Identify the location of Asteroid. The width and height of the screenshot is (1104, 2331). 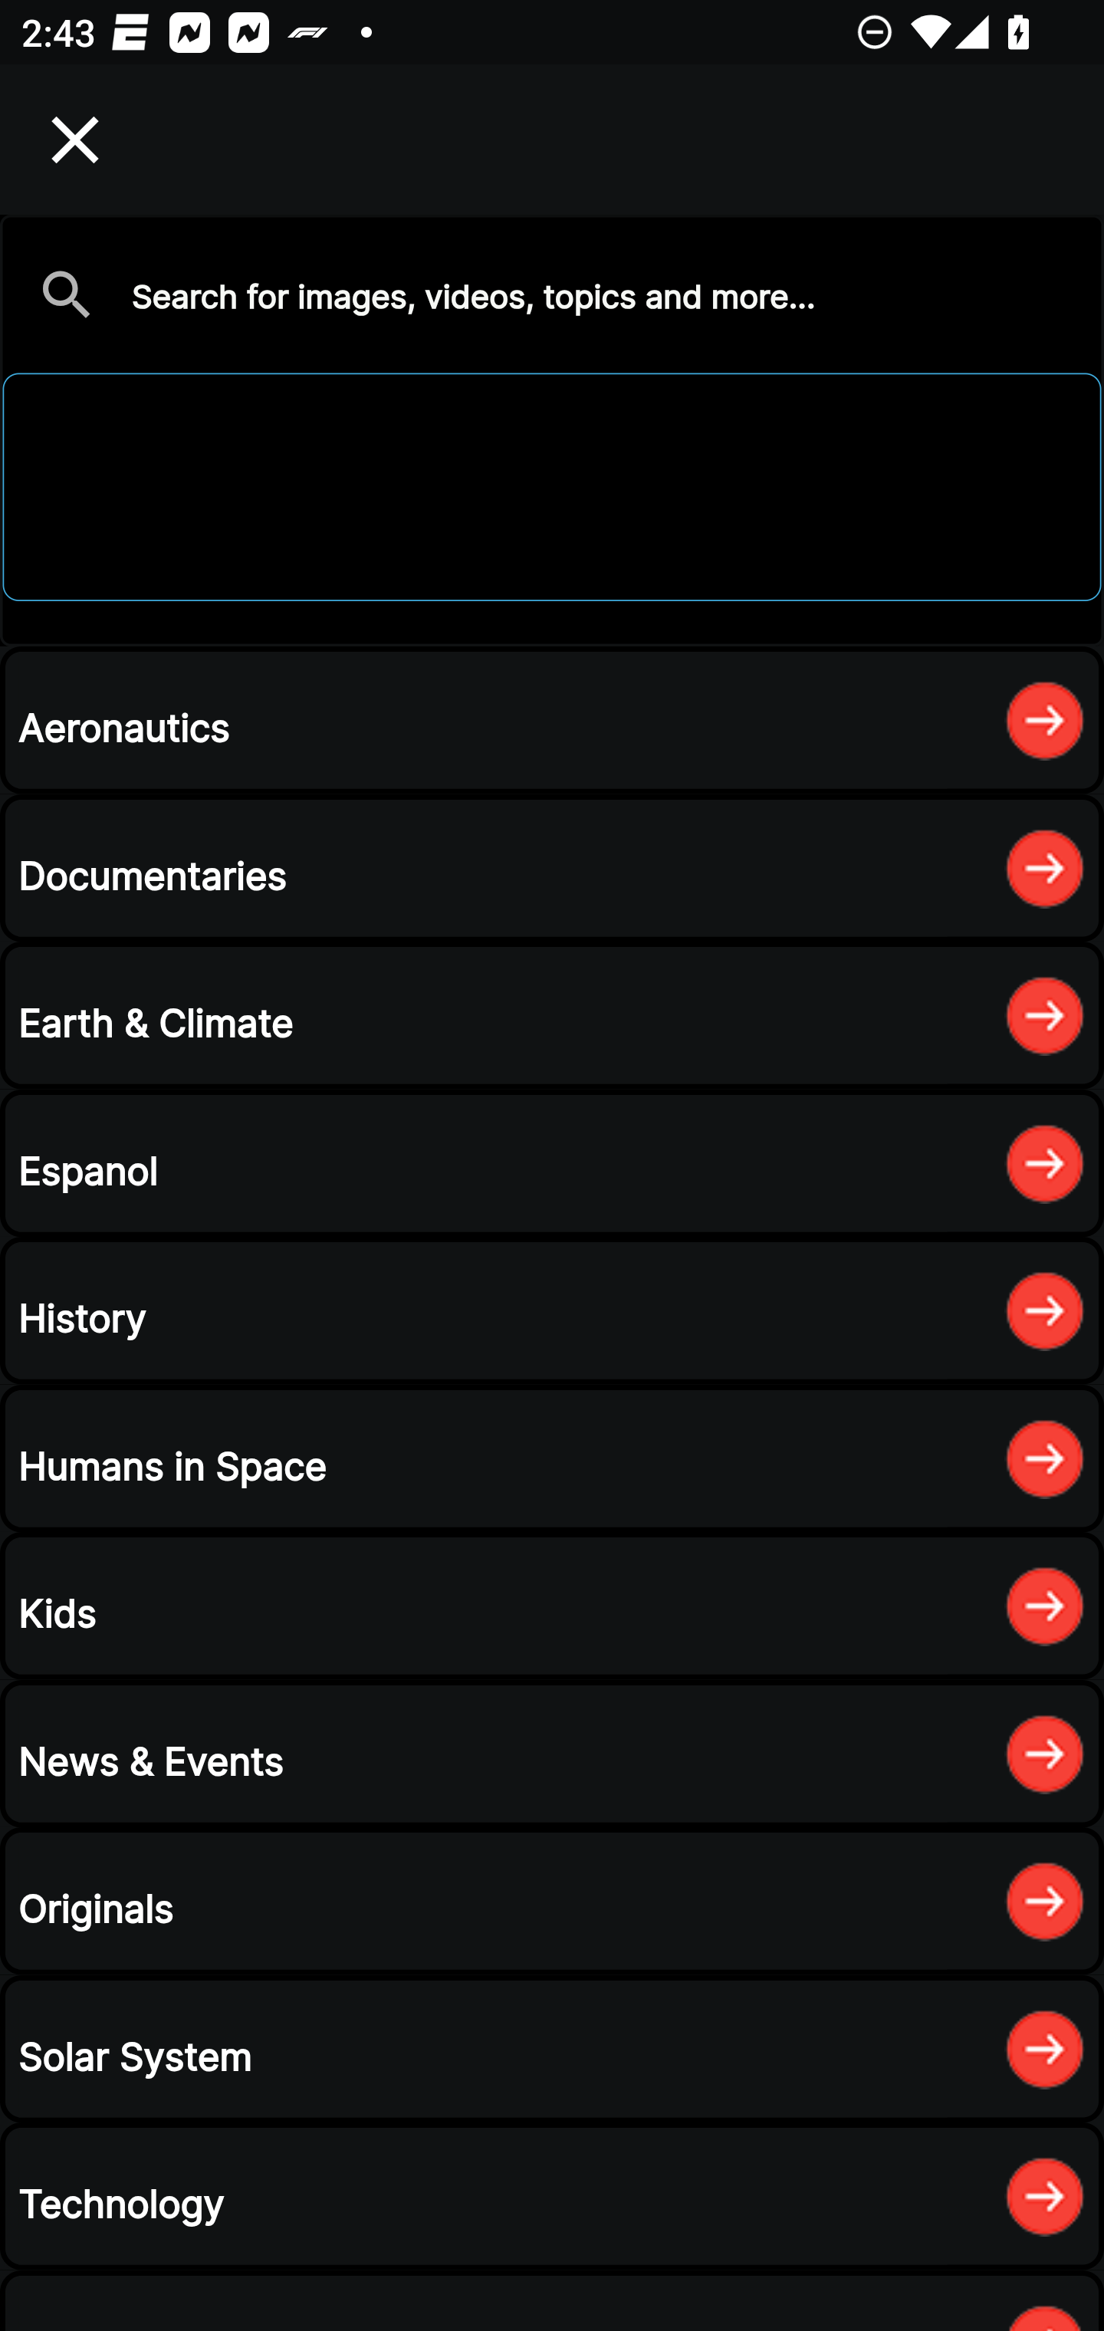
(552, 429).